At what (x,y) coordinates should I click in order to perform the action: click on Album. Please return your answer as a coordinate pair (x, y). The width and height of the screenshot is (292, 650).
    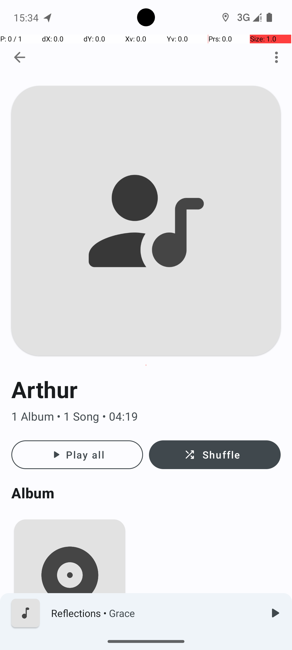
    Looking at the image, I should click on (146, 493).